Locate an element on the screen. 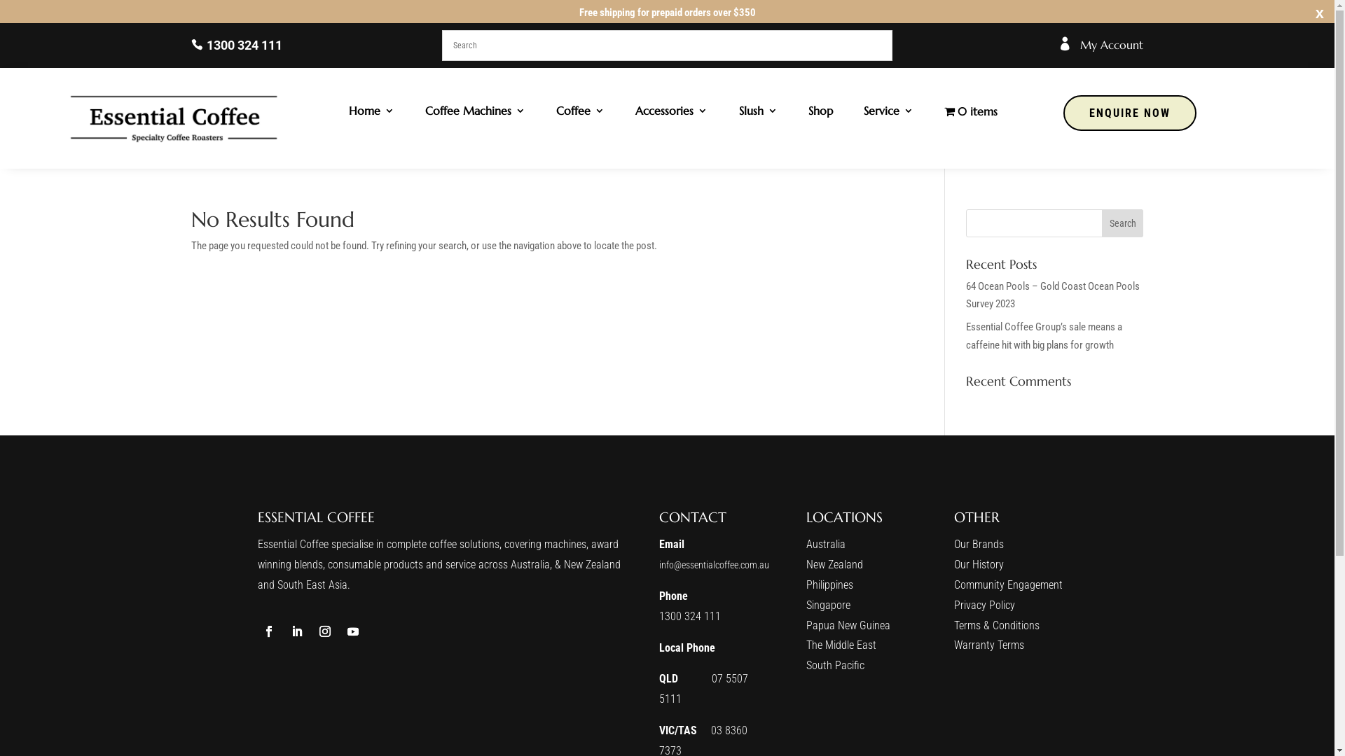 This screenshot has width=1345, height=756. Shop is located at coordinates (821, 113).